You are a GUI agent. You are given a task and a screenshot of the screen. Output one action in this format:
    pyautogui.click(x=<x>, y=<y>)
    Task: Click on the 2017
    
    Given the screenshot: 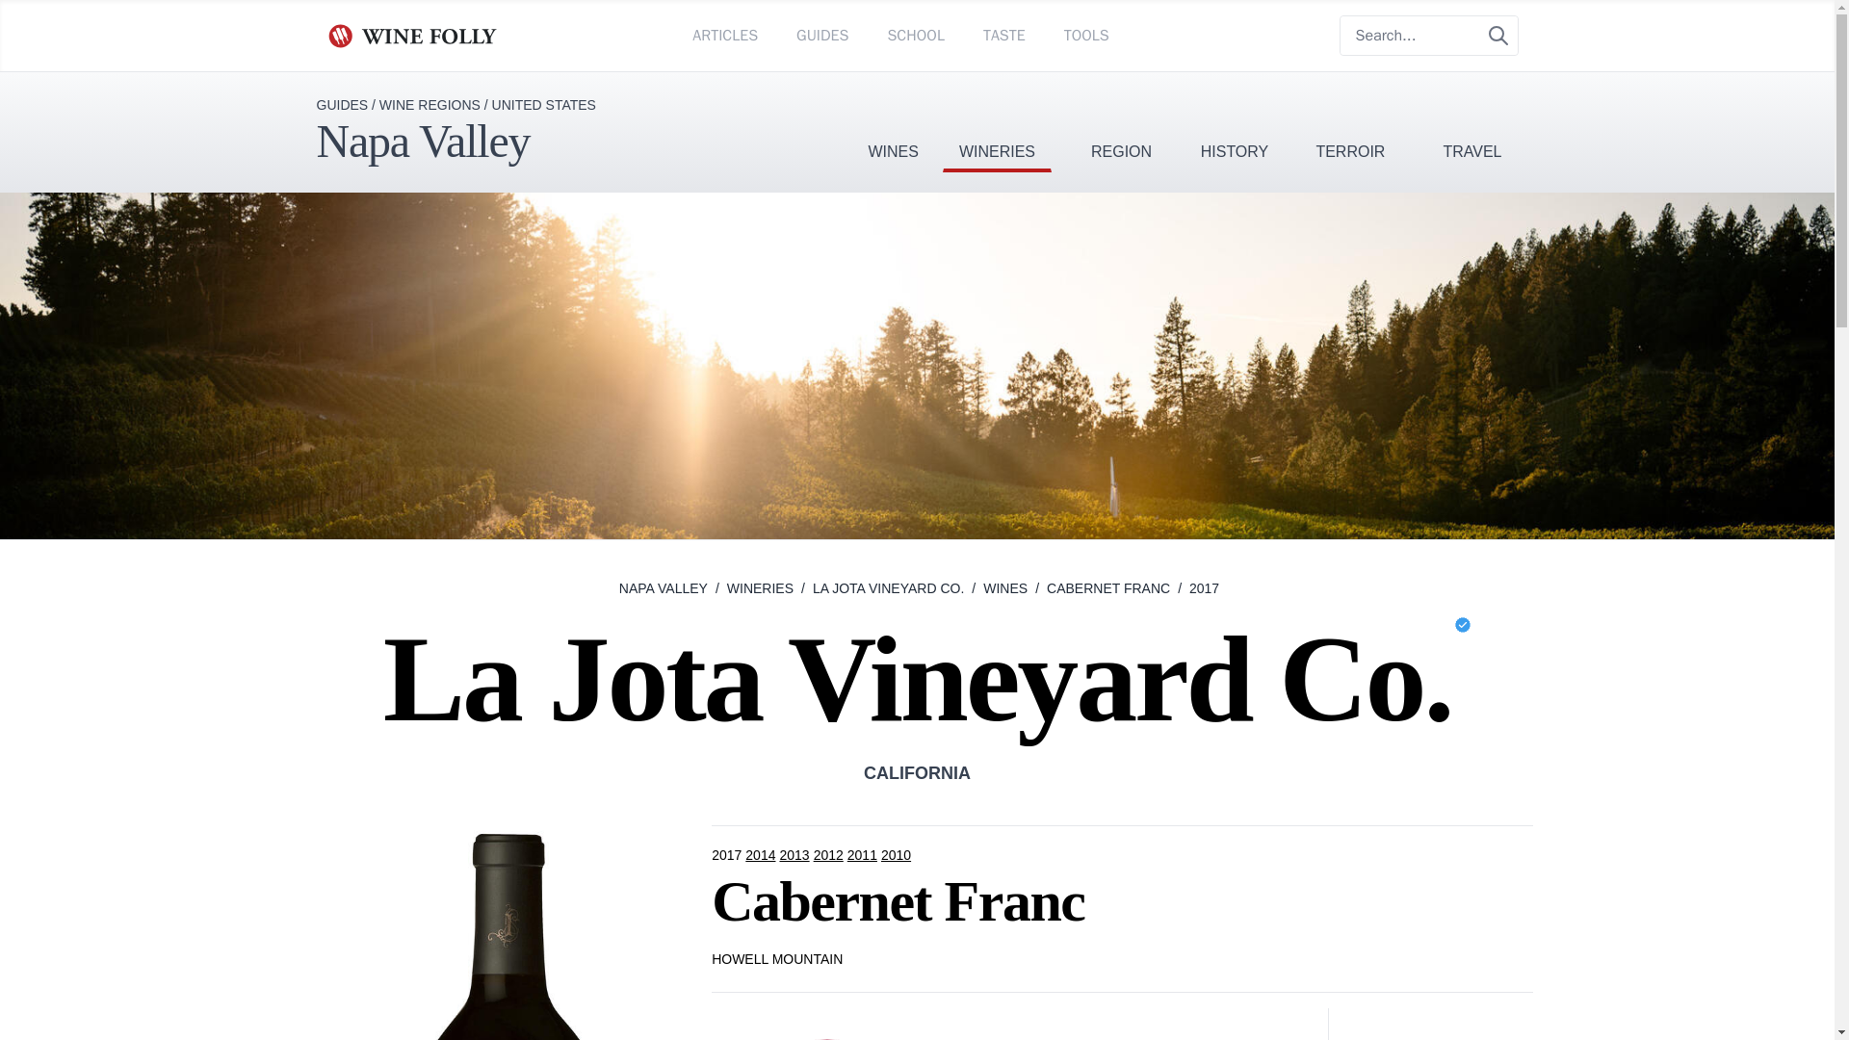 What is the action you would take?
    pyautogui.click(x=728, y=855)
    